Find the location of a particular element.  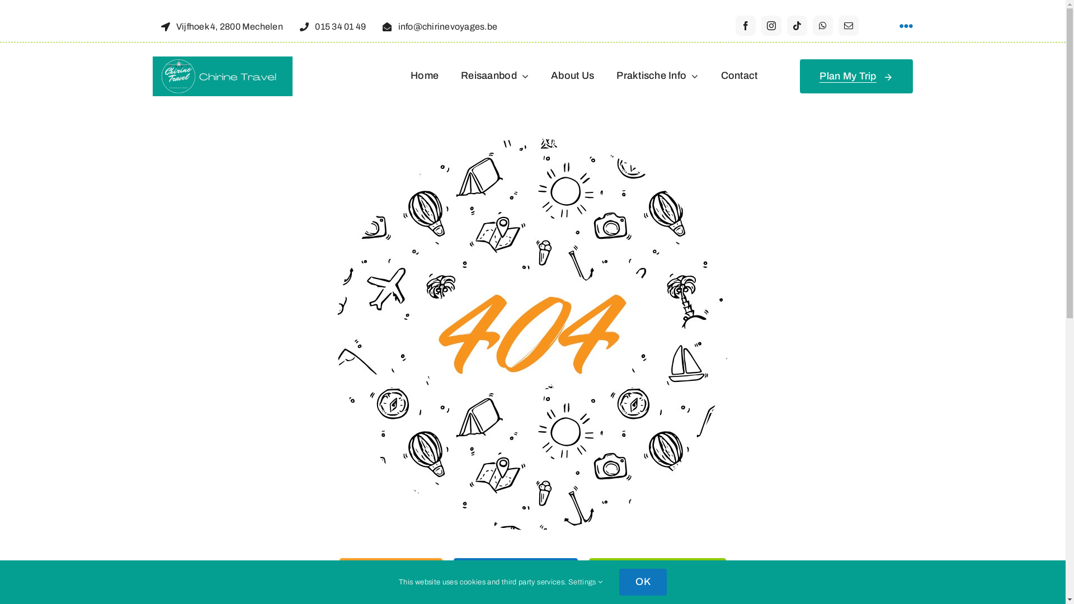

Home is located at coordinates (425, 77).